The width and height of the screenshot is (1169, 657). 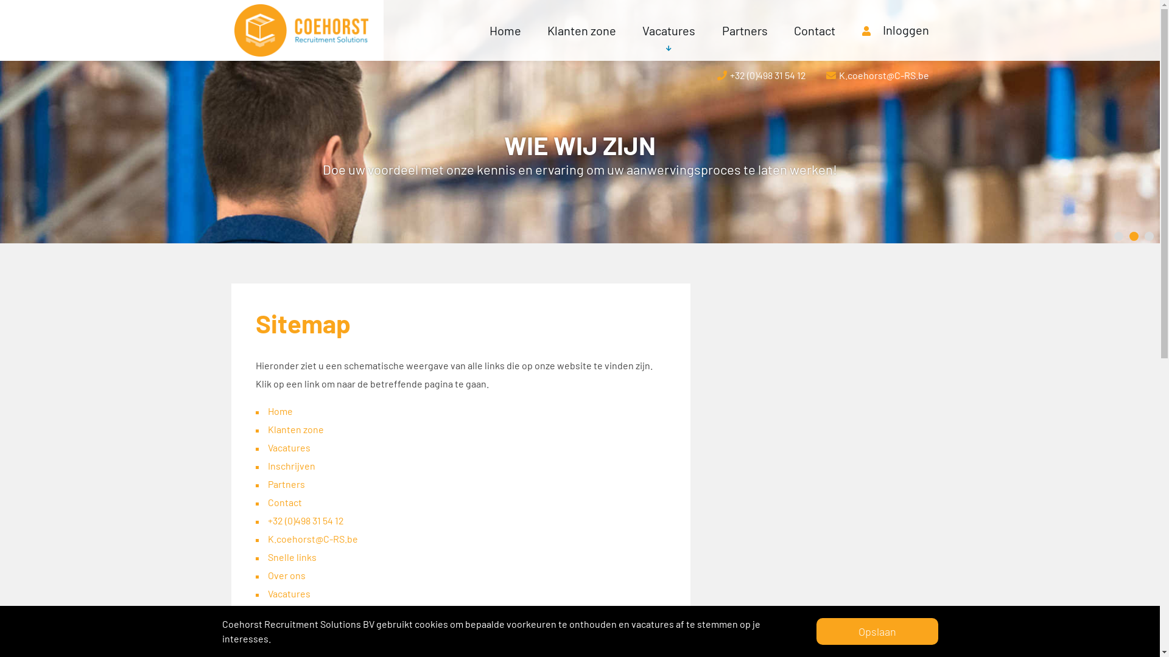 I want to click on Vacatures, so click(x=289, y=594).